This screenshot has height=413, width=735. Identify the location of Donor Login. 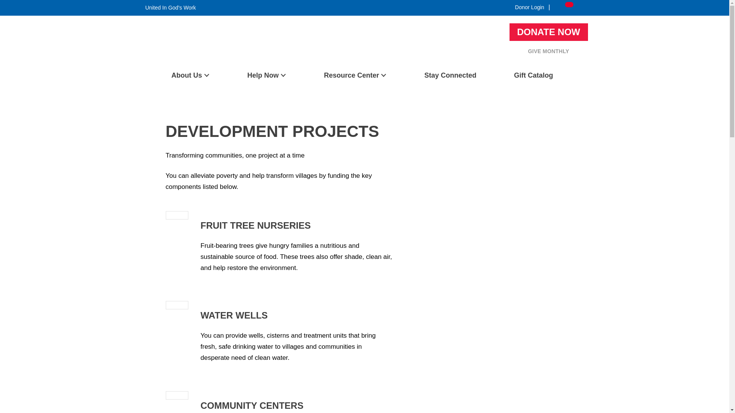
(529, 7).